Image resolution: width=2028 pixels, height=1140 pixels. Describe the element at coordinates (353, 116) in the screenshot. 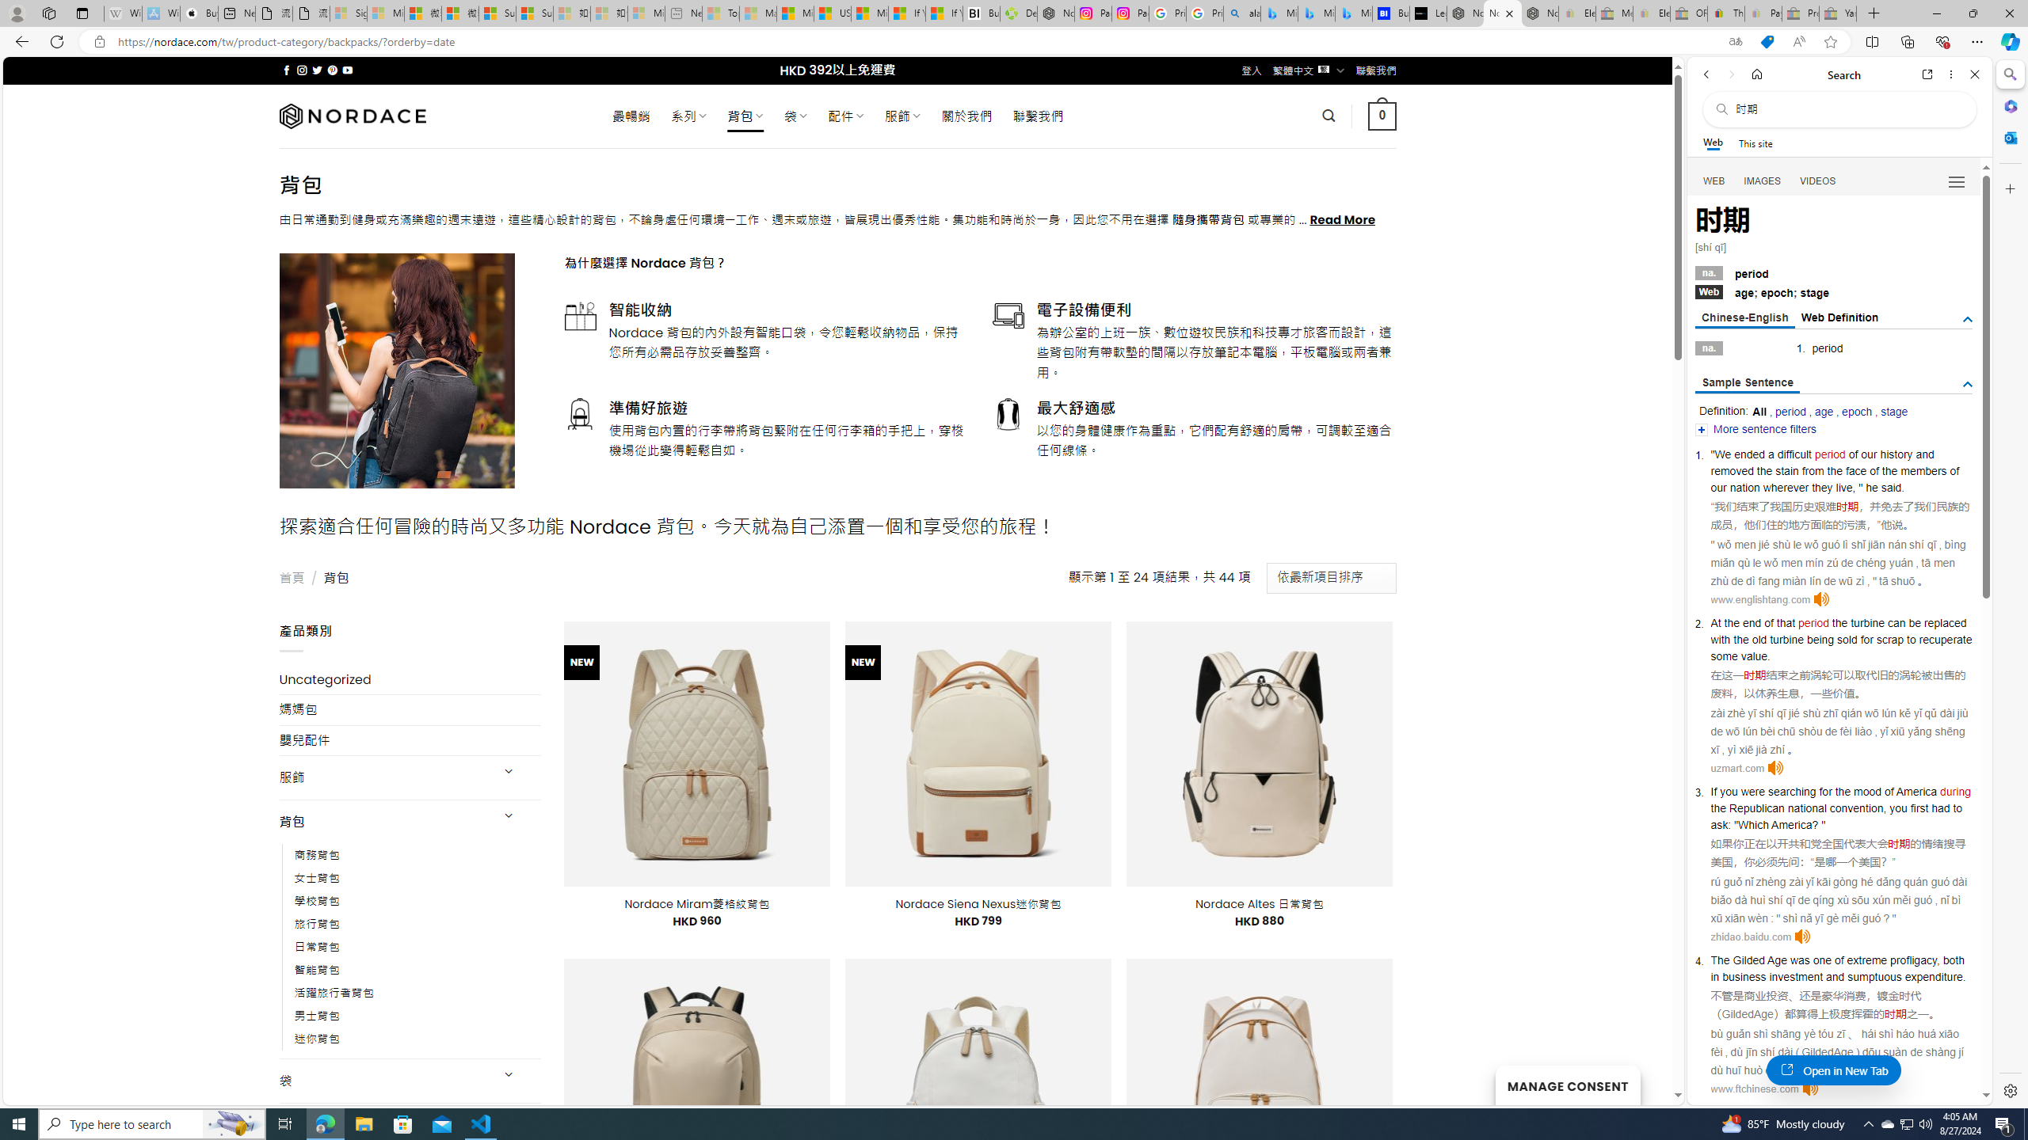

I see `Nordace` at that location.